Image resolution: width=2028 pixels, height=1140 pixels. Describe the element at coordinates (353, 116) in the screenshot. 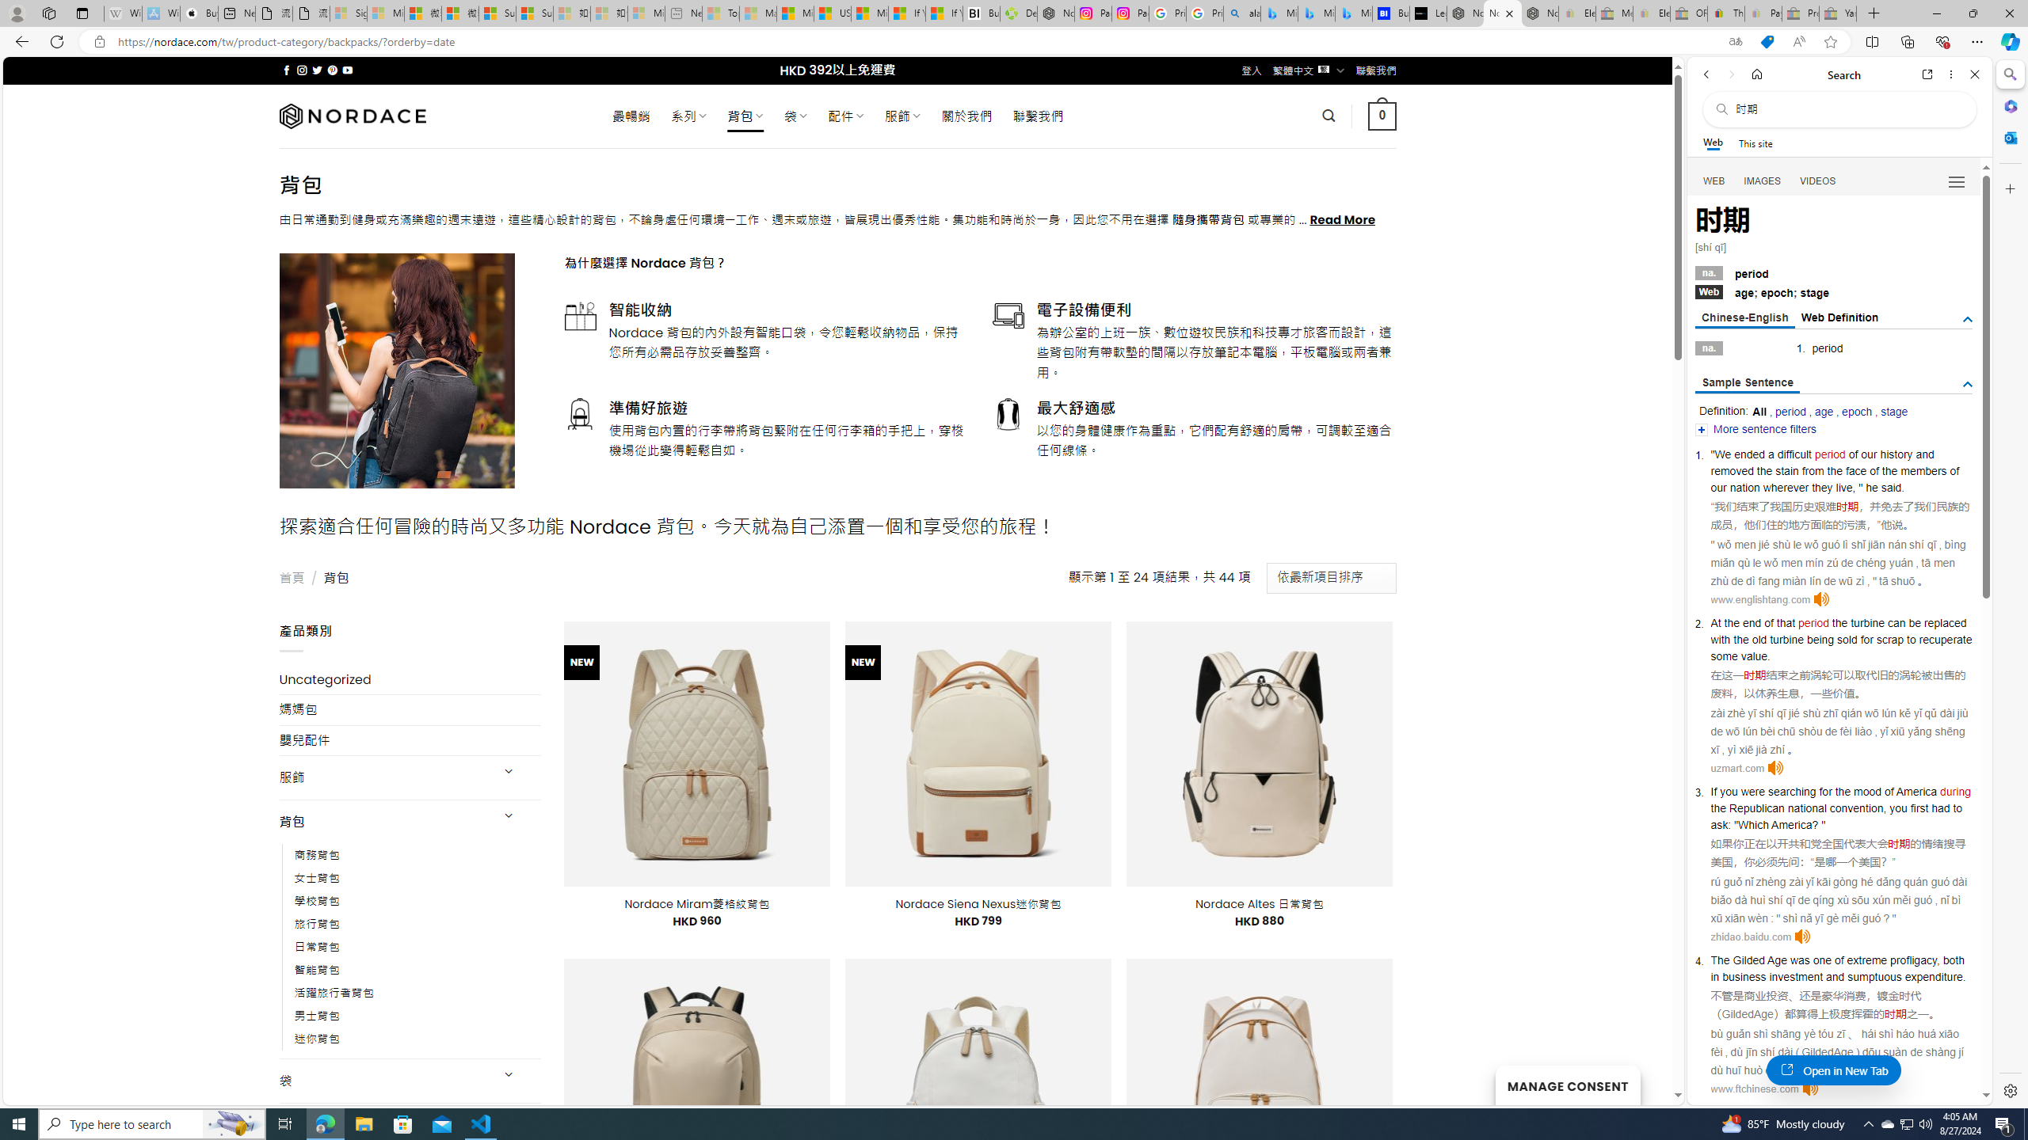

I see `Nordace` at that location.